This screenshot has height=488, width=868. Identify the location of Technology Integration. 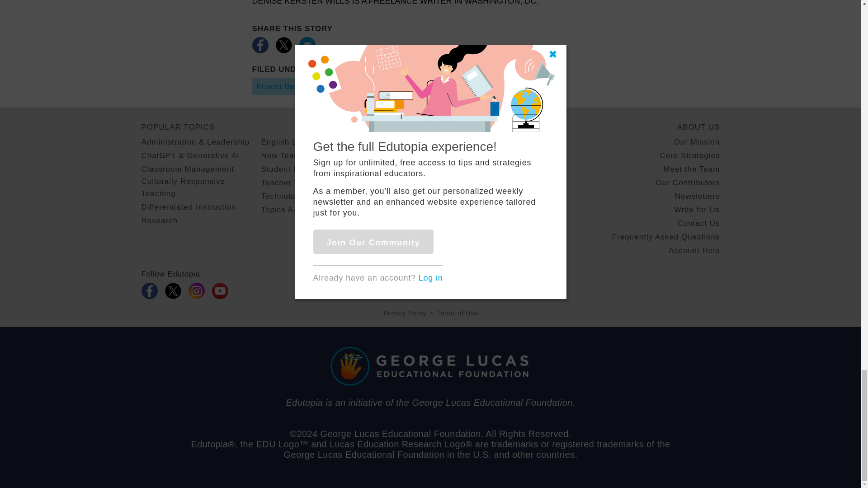
(305, 196).